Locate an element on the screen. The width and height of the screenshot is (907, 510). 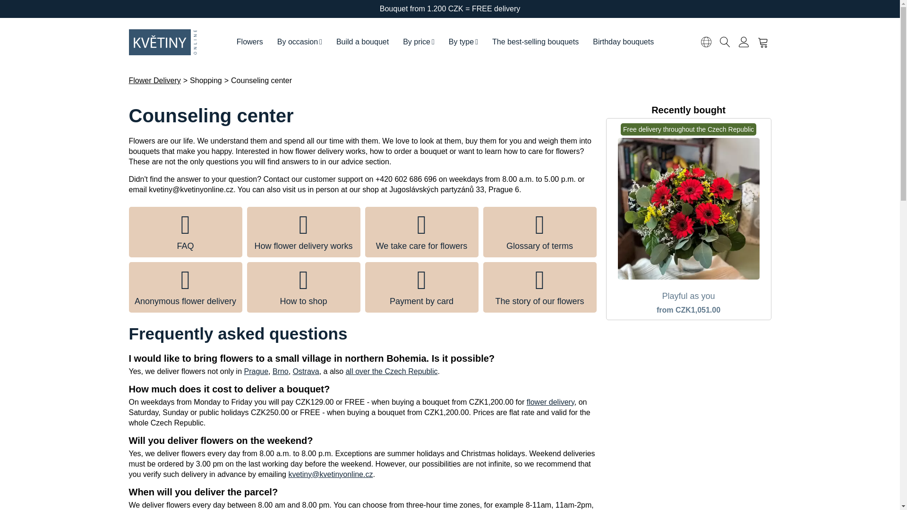
By type is located at coordinates (463, 42).